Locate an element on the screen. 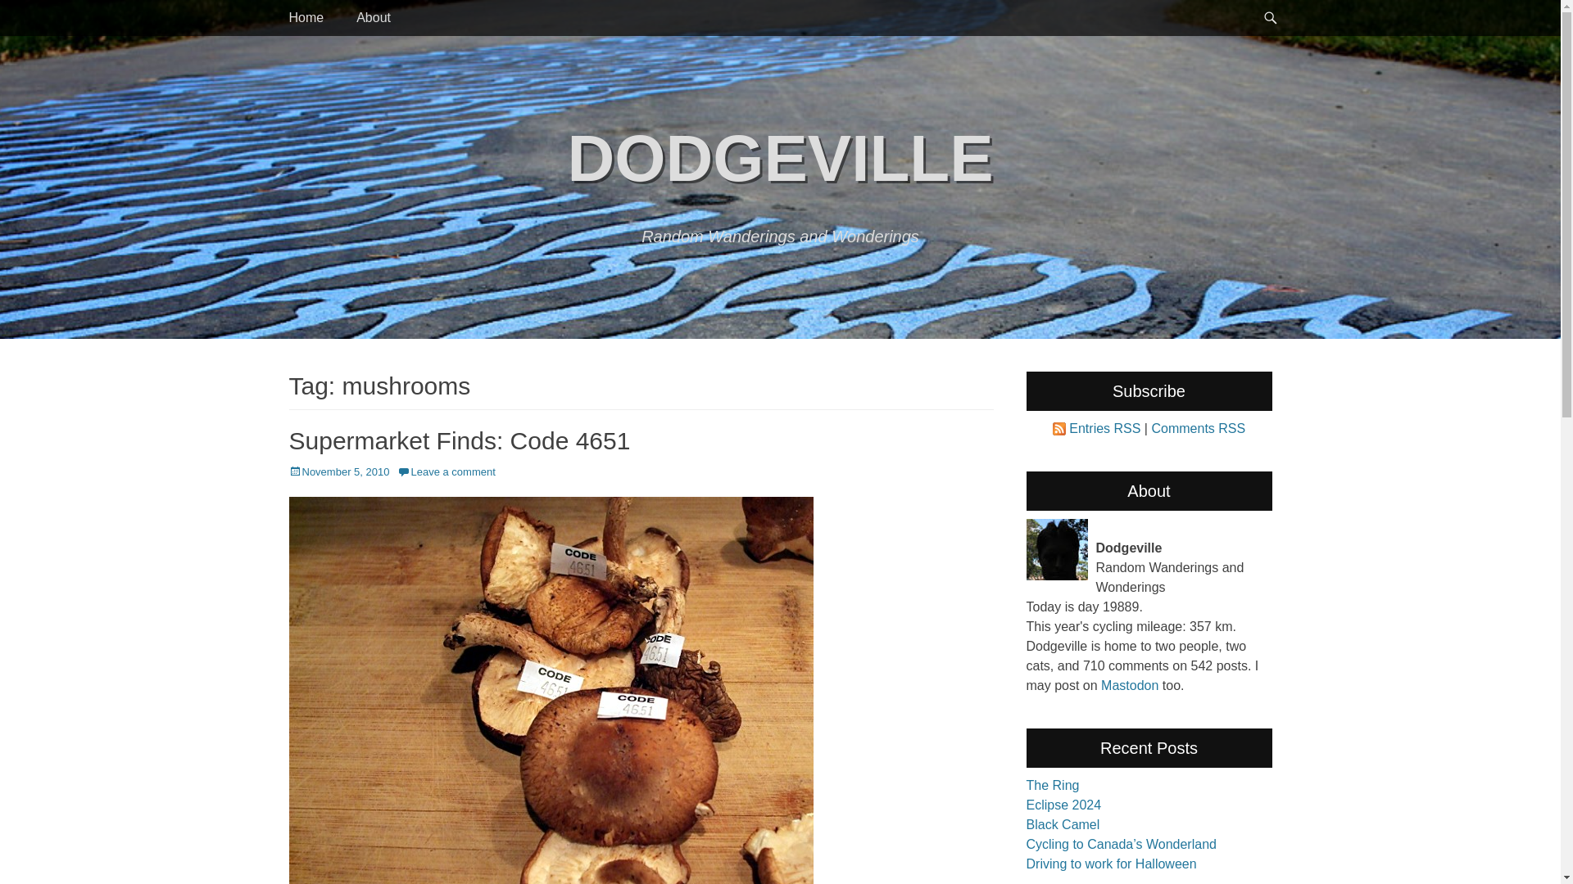 This screenshot has width=1573, height=884. About is located at coordinates (374, 18).